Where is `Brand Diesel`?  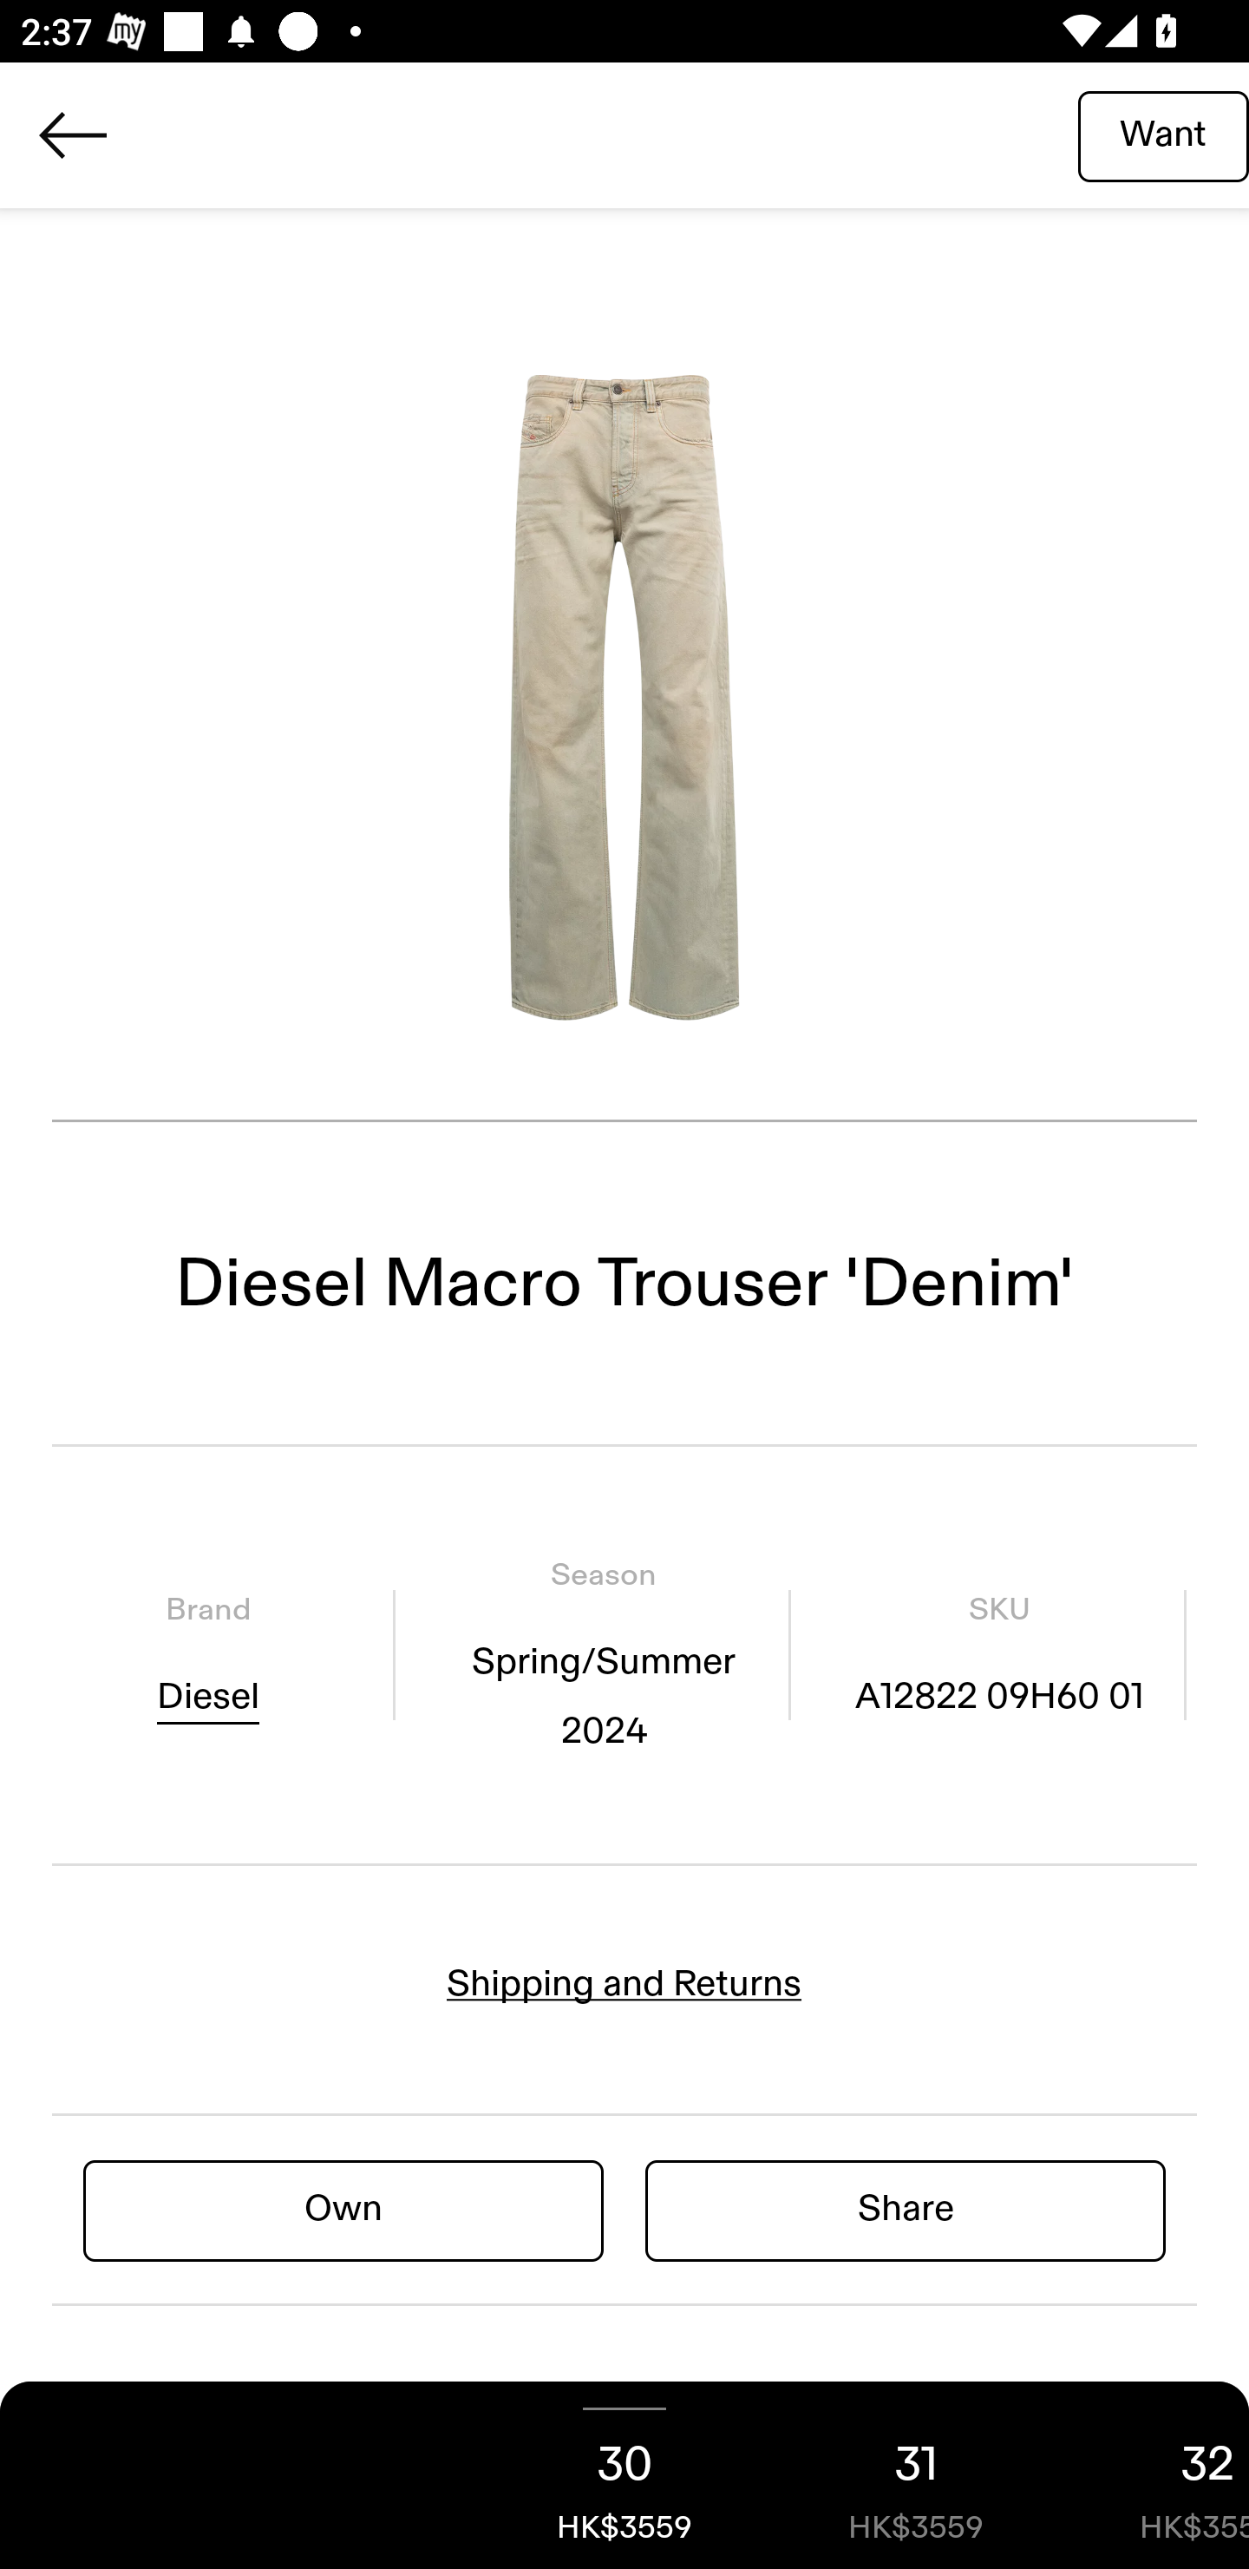
Brand Diesel is located at coordinates (208, 1654).